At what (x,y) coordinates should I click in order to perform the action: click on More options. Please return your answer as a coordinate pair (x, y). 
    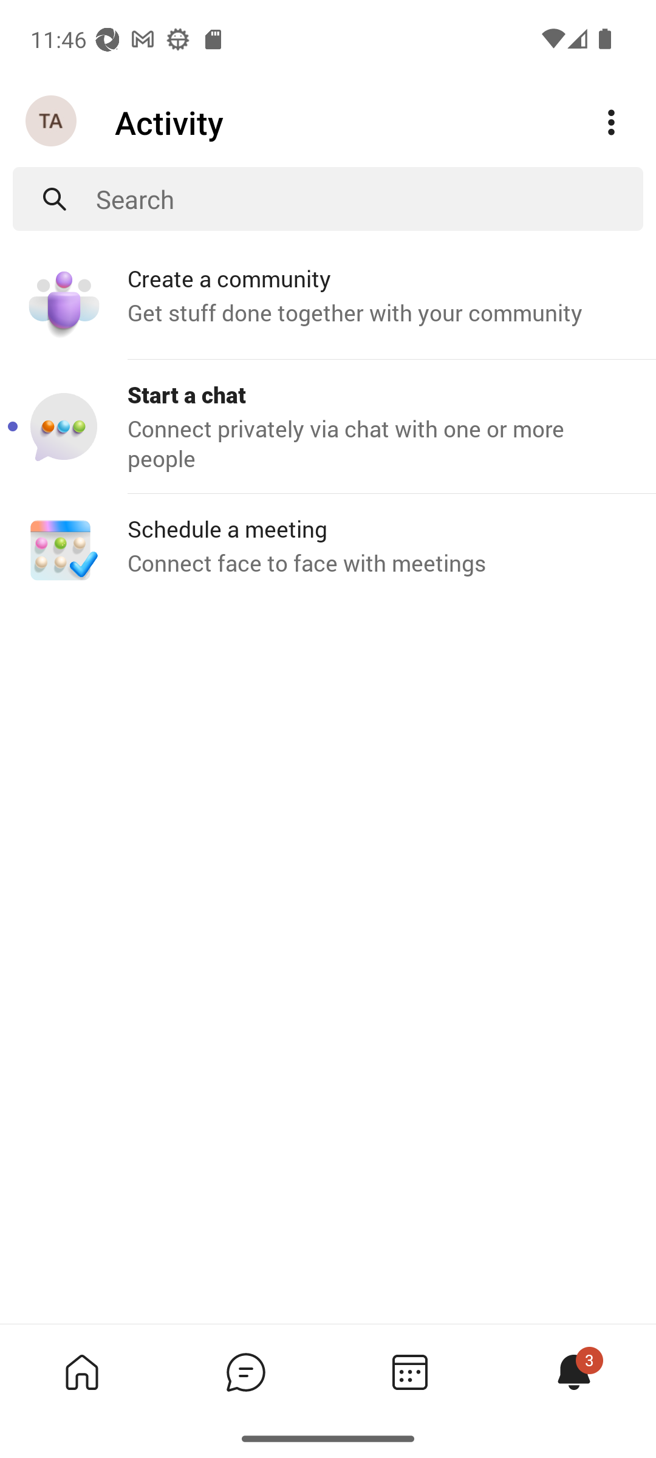
    Looking at the image, I should click on (611, 123).